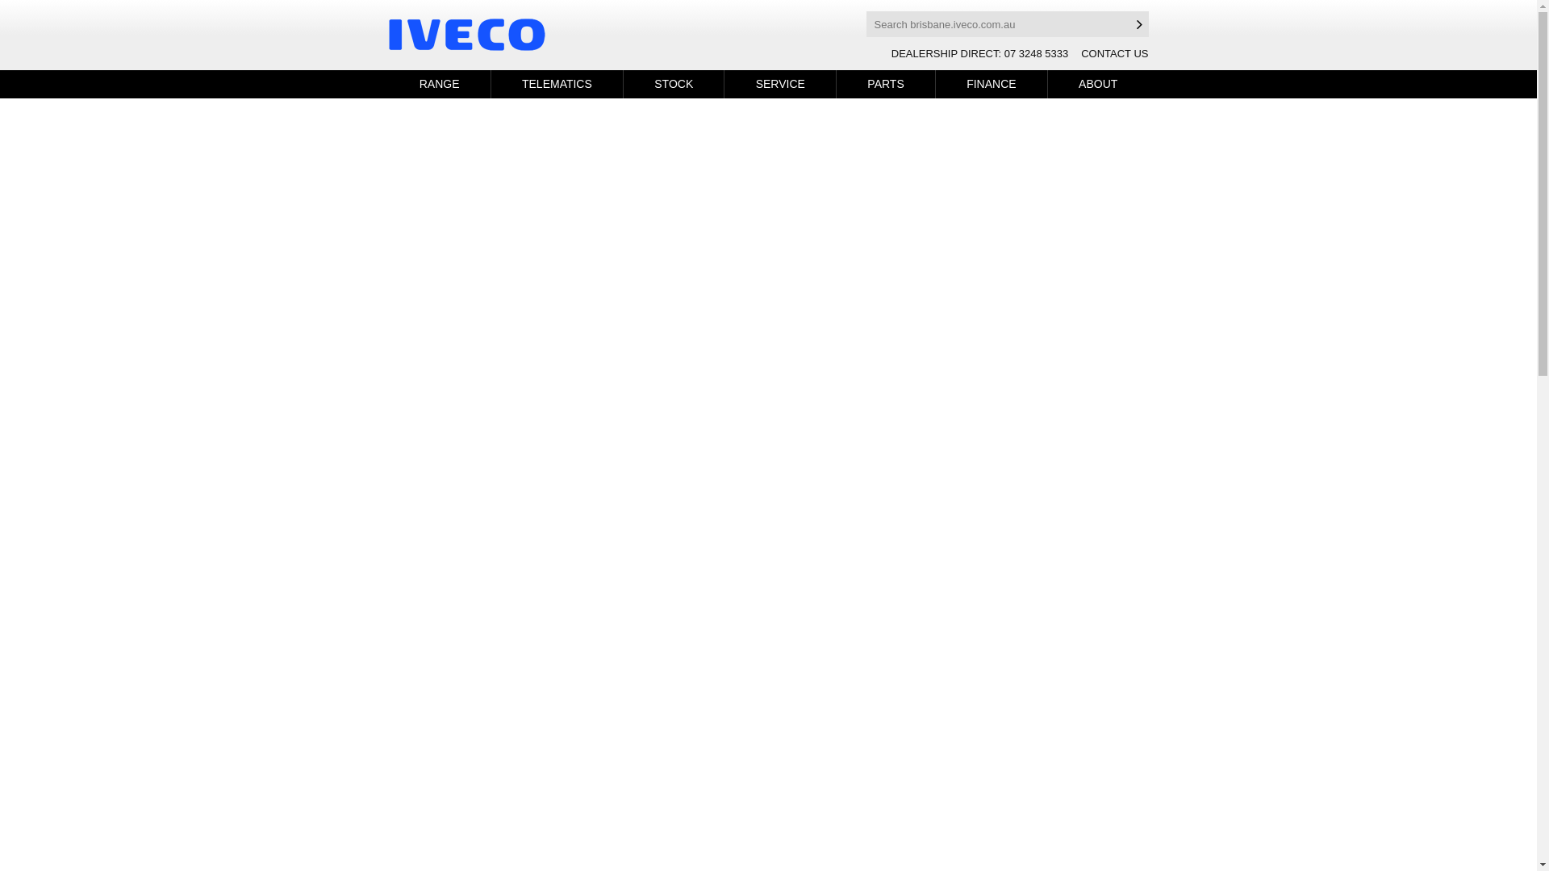 The width and height of the screenshot is (1549, 871). I want to click on DEALERSHIP DIRECT: 07 3248 5333, so click(979, 53).